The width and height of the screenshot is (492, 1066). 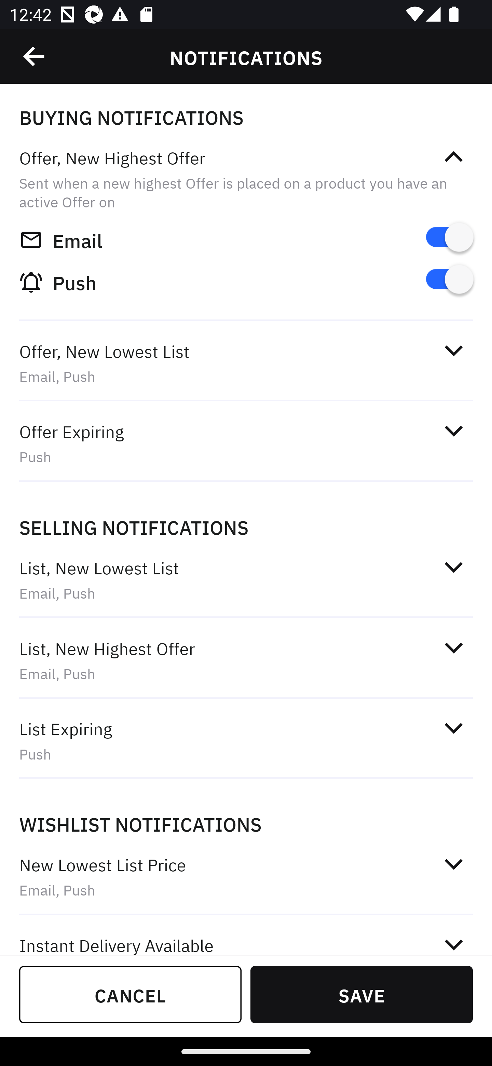 I want to click on List, New Highest Offer  Email, Push, so click(x=246, y=661).